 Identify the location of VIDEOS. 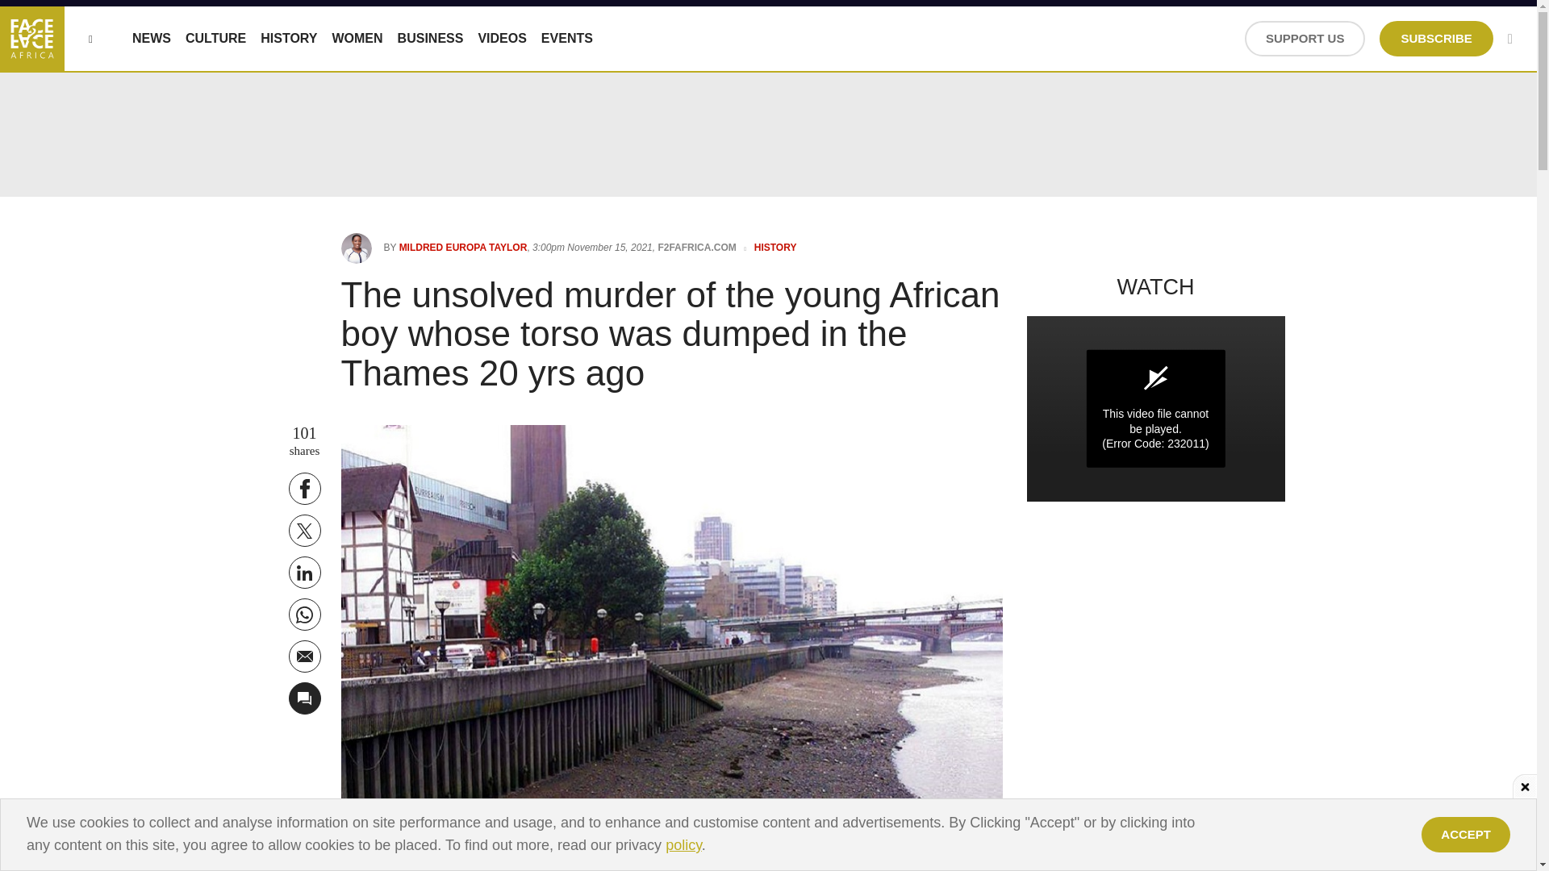
(502, 38).